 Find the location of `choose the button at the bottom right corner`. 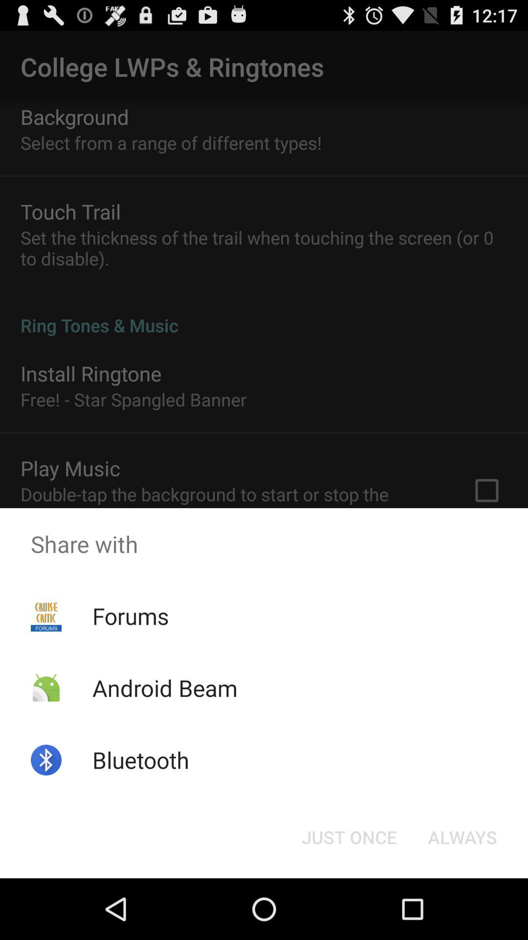

choose the button at the bottom right corner is located at coordinates (462, 837).